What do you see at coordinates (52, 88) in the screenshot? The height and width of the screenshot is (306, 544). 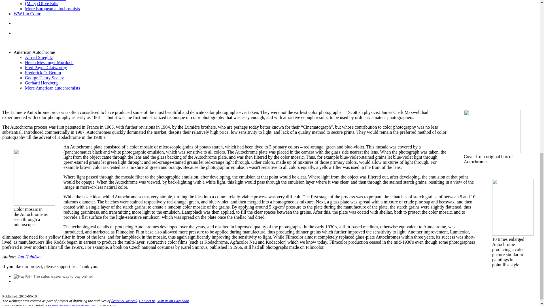 I see `More American autochromists` at bounding box center [52, 88].